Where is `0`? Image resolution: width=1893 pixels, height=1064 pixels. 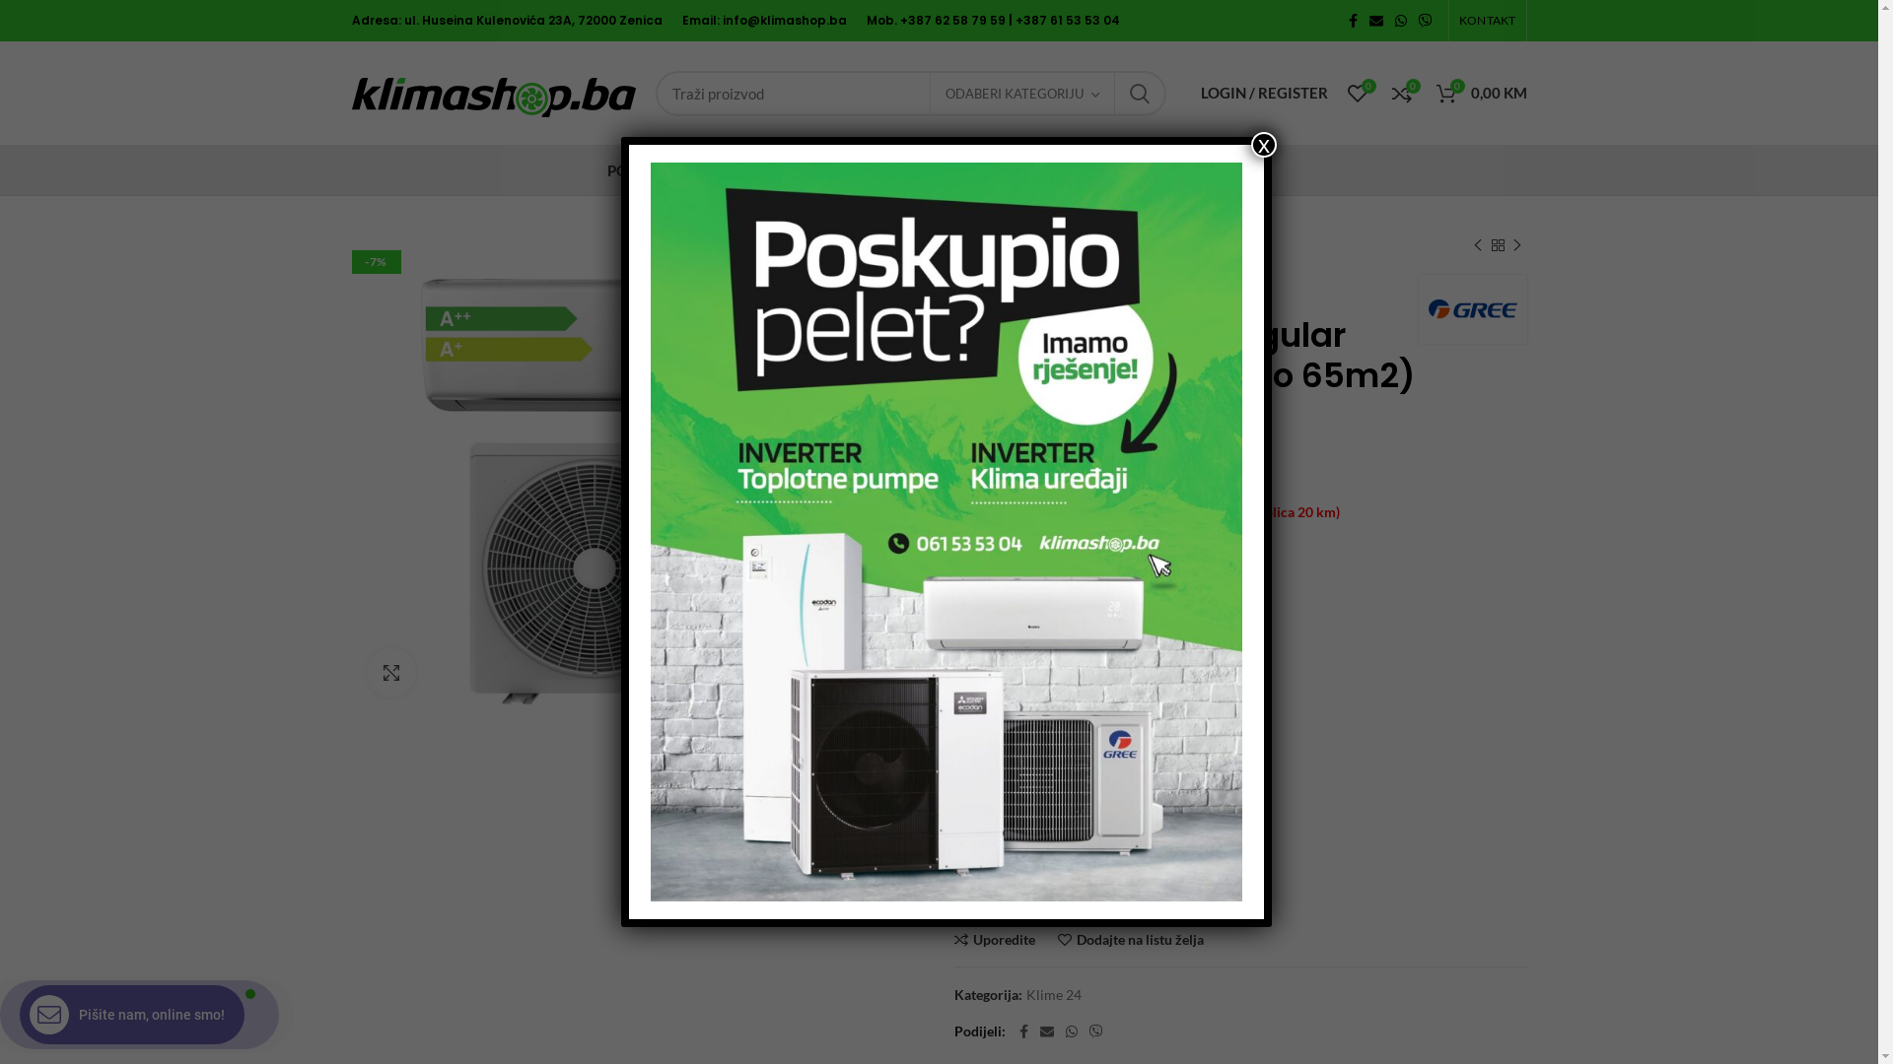
0 is located at coordinates (1402, 93).